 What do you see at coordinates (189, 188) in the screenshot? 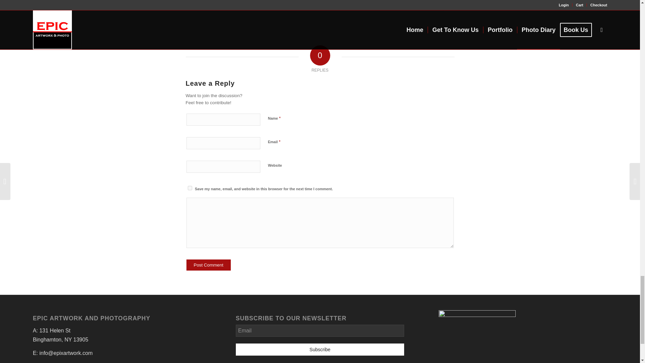
I see `yes` at bounding box center [189, 188].